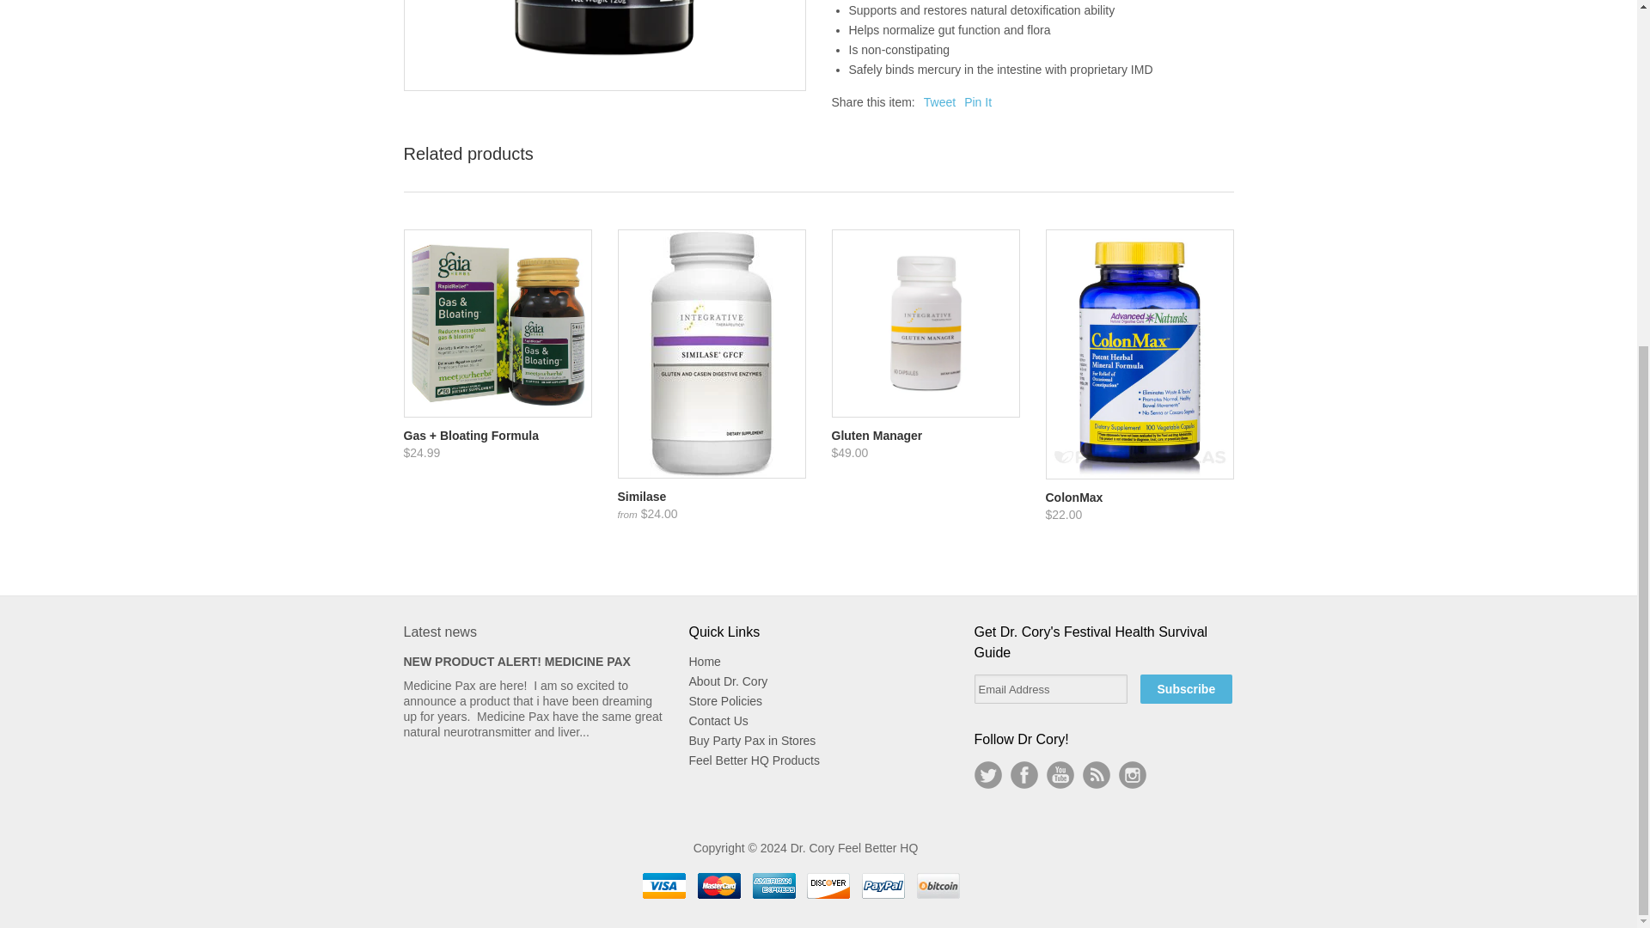 The height and width of the screenshot is (928, 1650). Describe the element at coordinates (753, 741) in the screenshot. I see `Buy Party Pax in Stores` at that location.